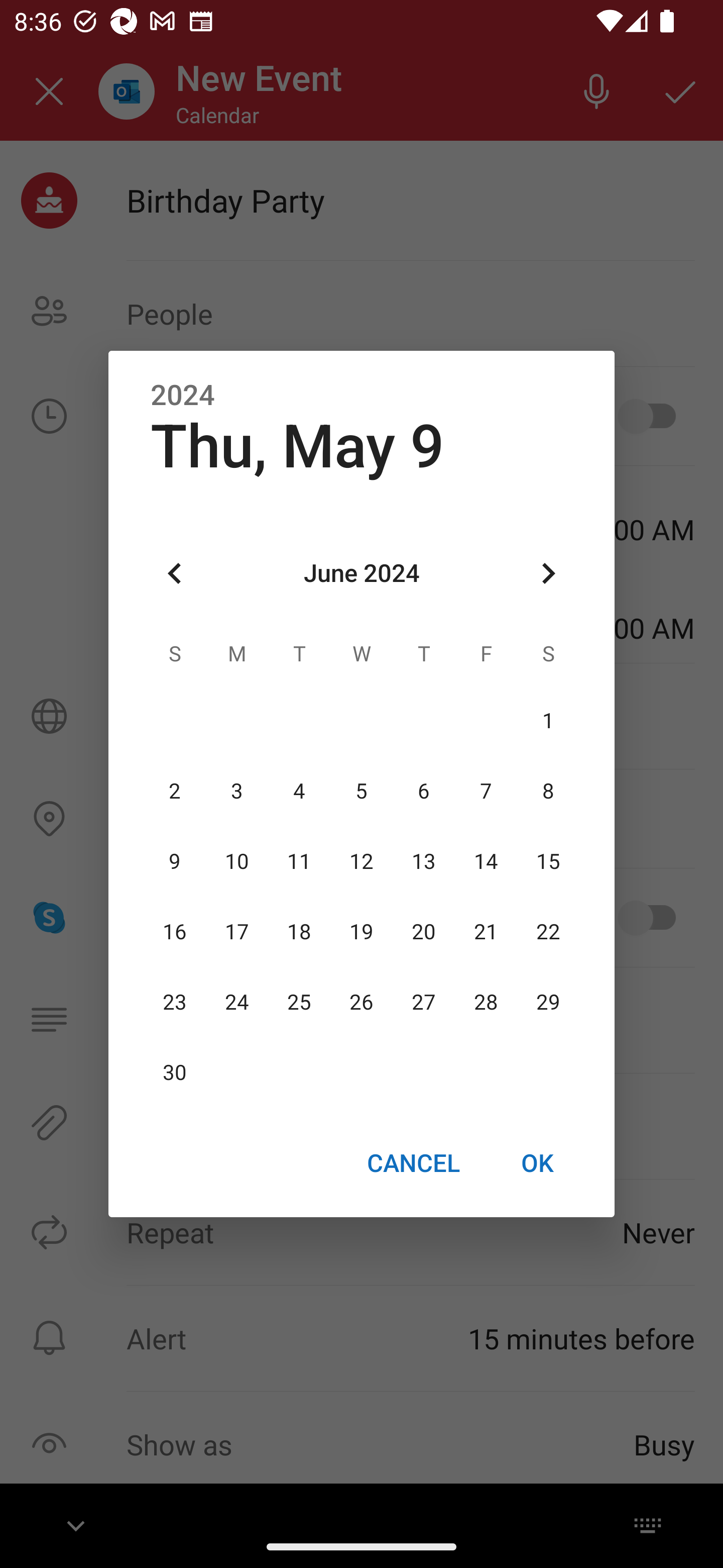 The height and width of the screenshot is (1568, 723). What do you see at coordinates (548, 1003) in the screenshot?
I see `29 29 June 2024` at bounding box center [548, 1003].